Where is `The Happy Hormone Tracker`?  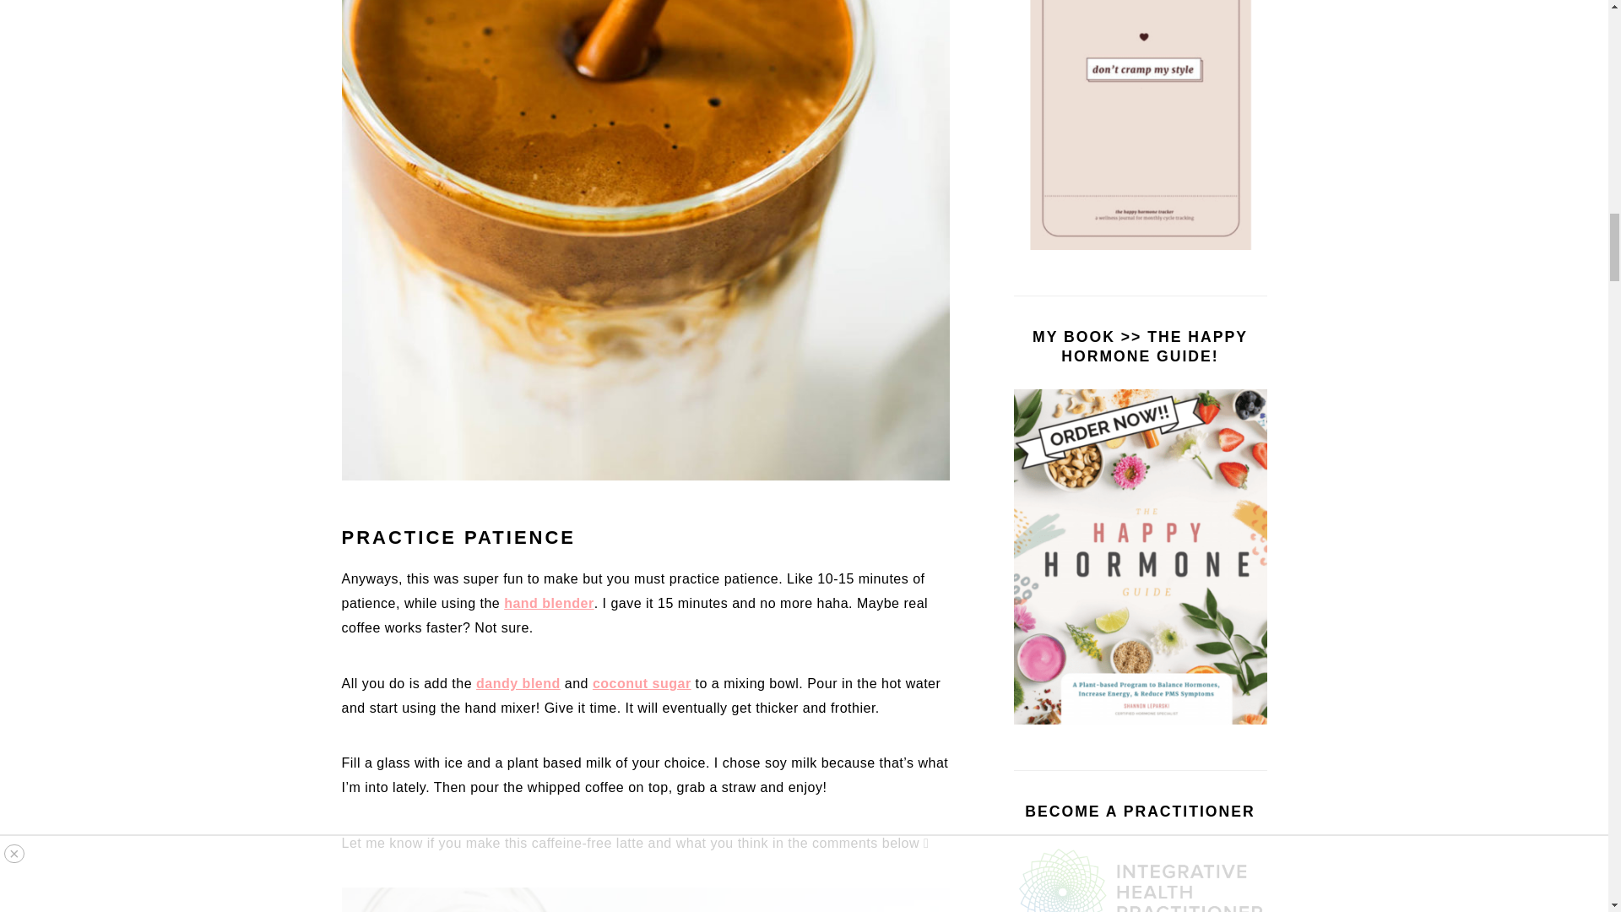
The Happy Hormone Tracker is located at coordinates (1140, 125).